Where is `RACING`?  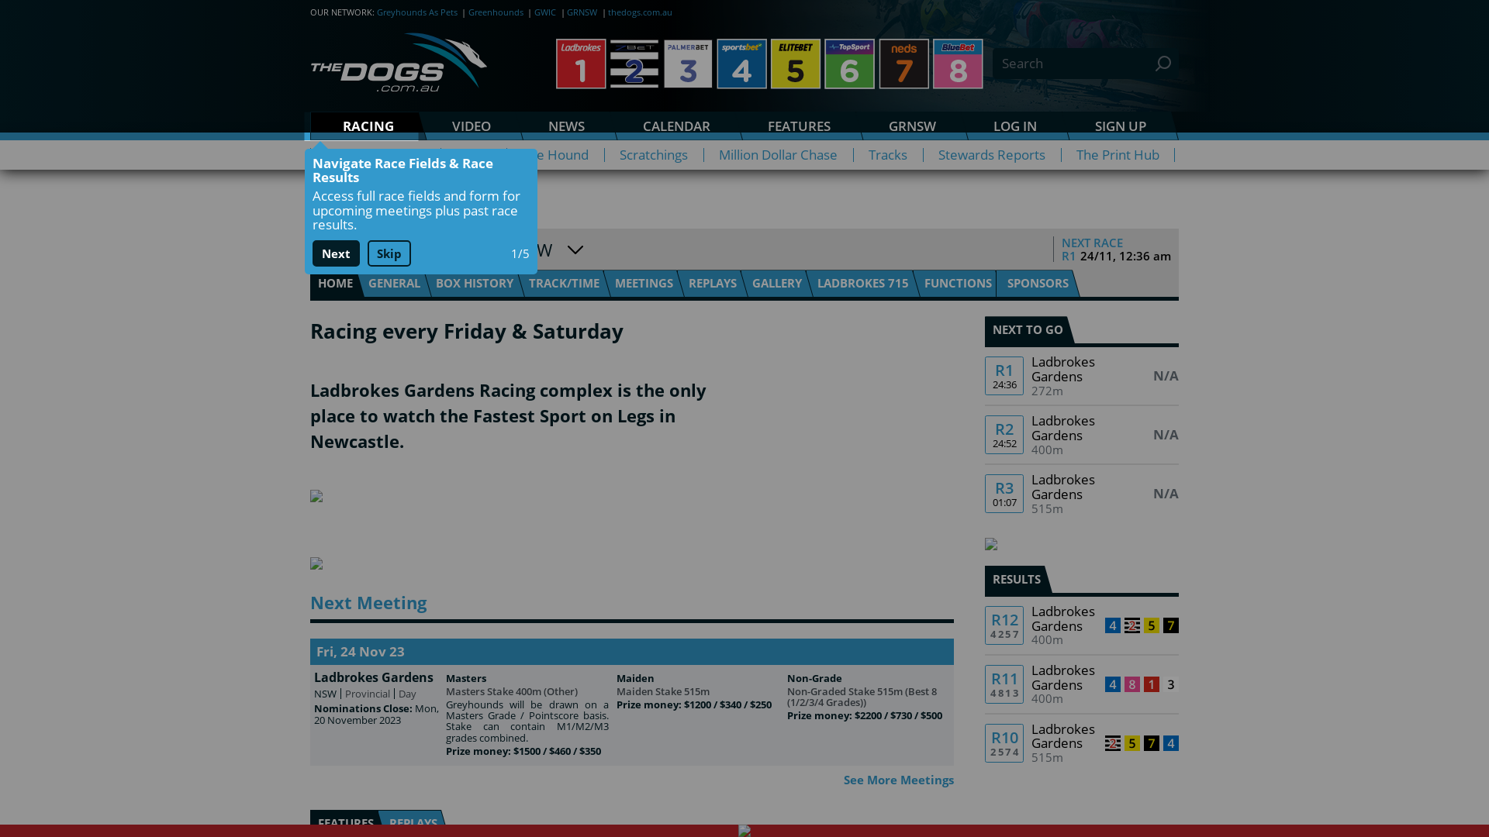
RACING is located at coordinates (369, 126).